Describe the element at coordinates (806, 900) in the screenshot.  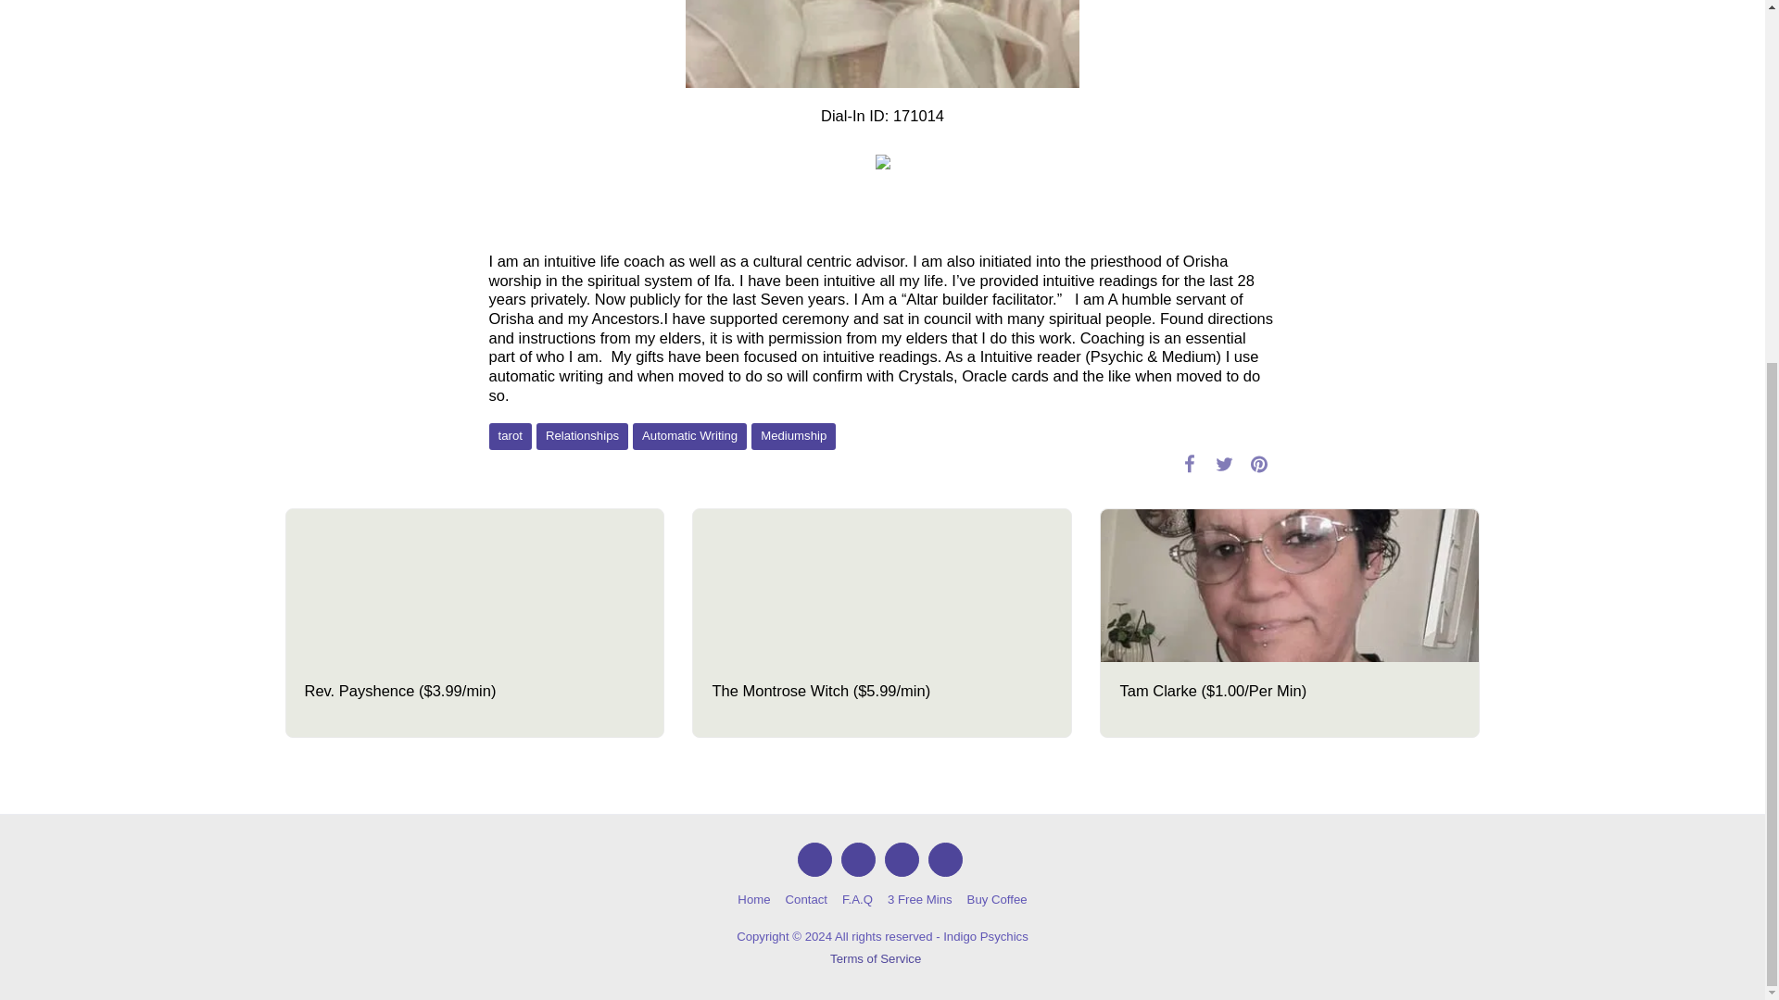
I see `Contact` at that location.